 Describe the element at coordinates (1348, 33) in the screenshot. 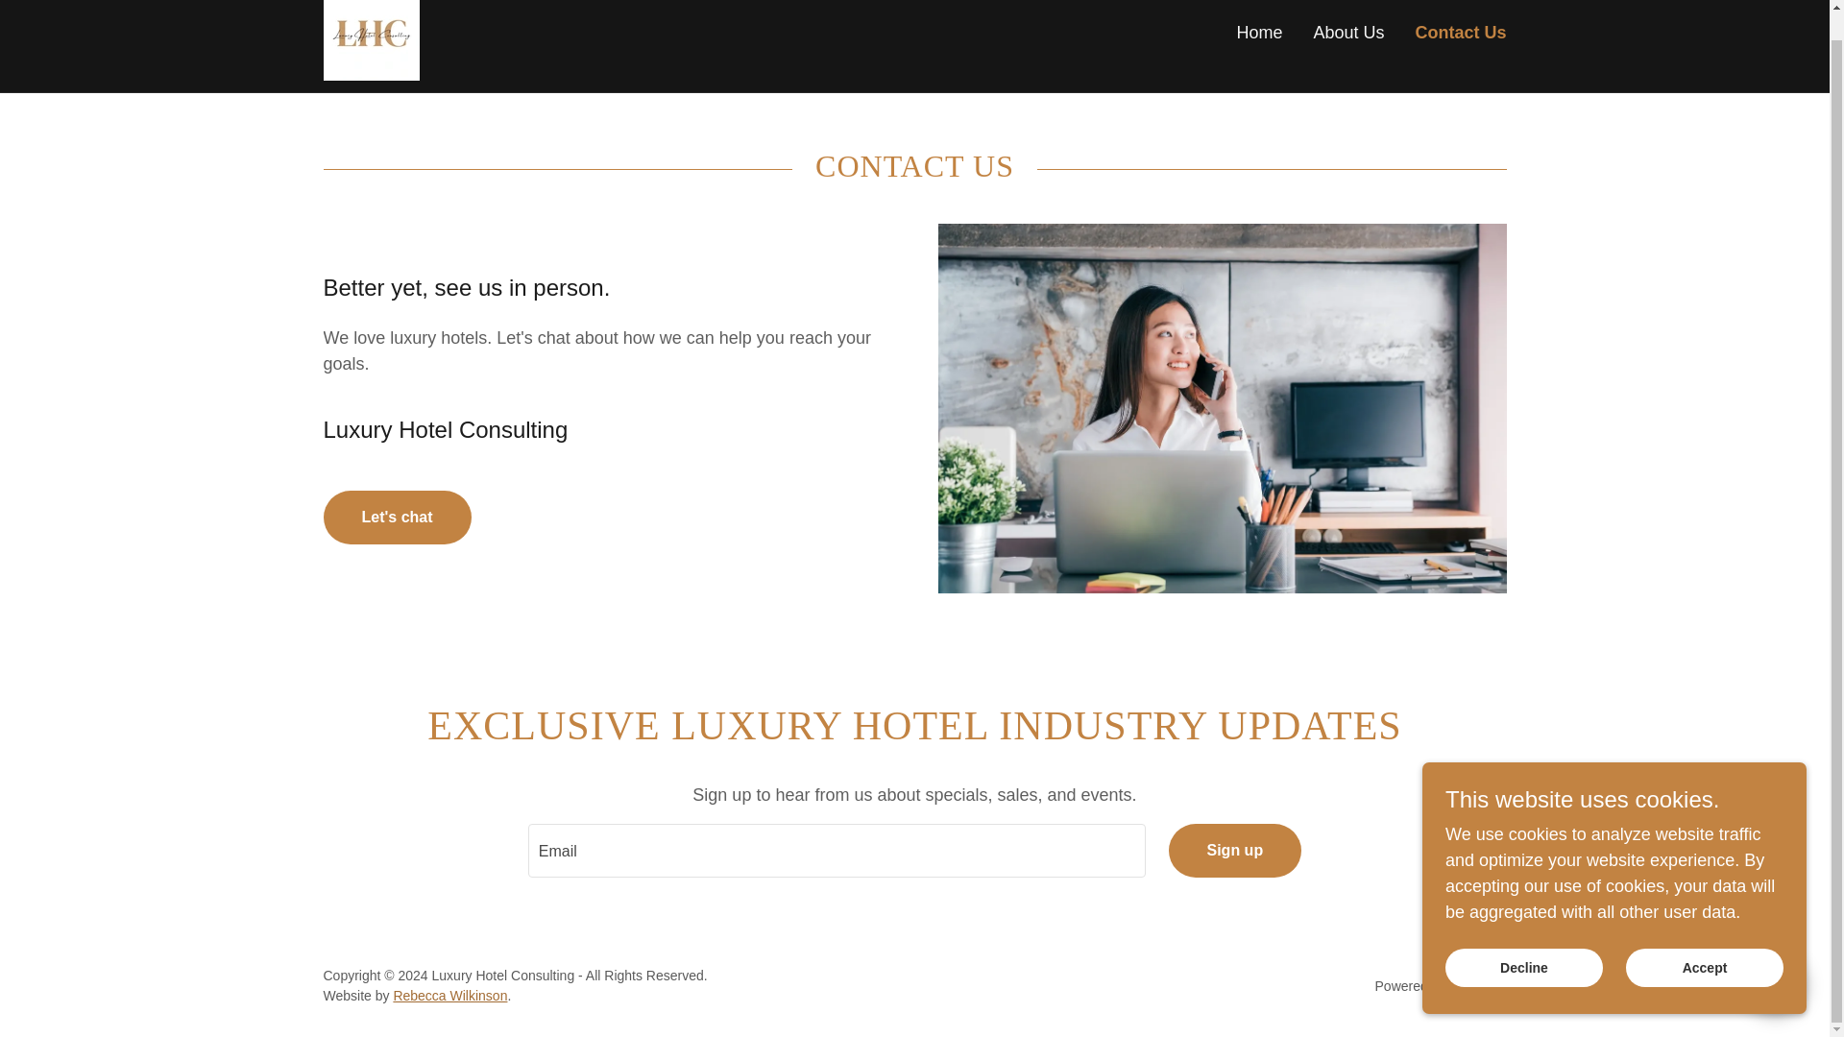

I see `About Us` at that location.